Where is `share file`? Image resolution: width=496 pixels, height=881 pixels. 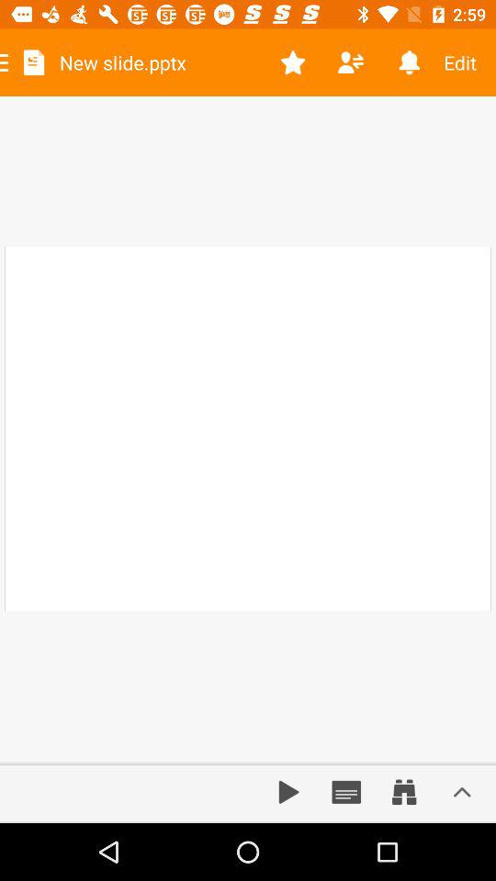 share file is located at coordinates (351, 62).